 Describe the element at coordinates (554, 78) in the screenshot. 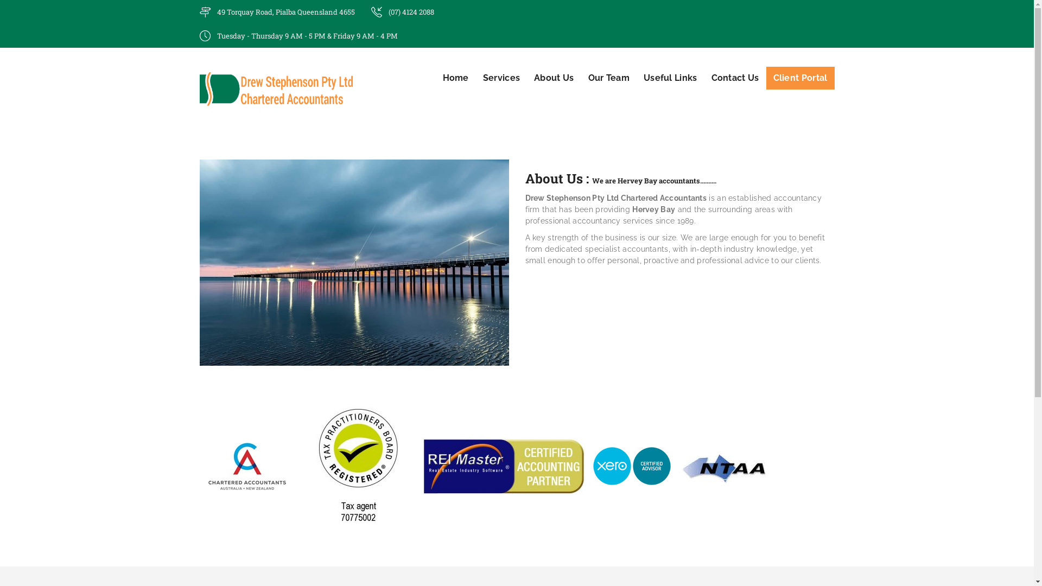

I see `About Us` at that location.